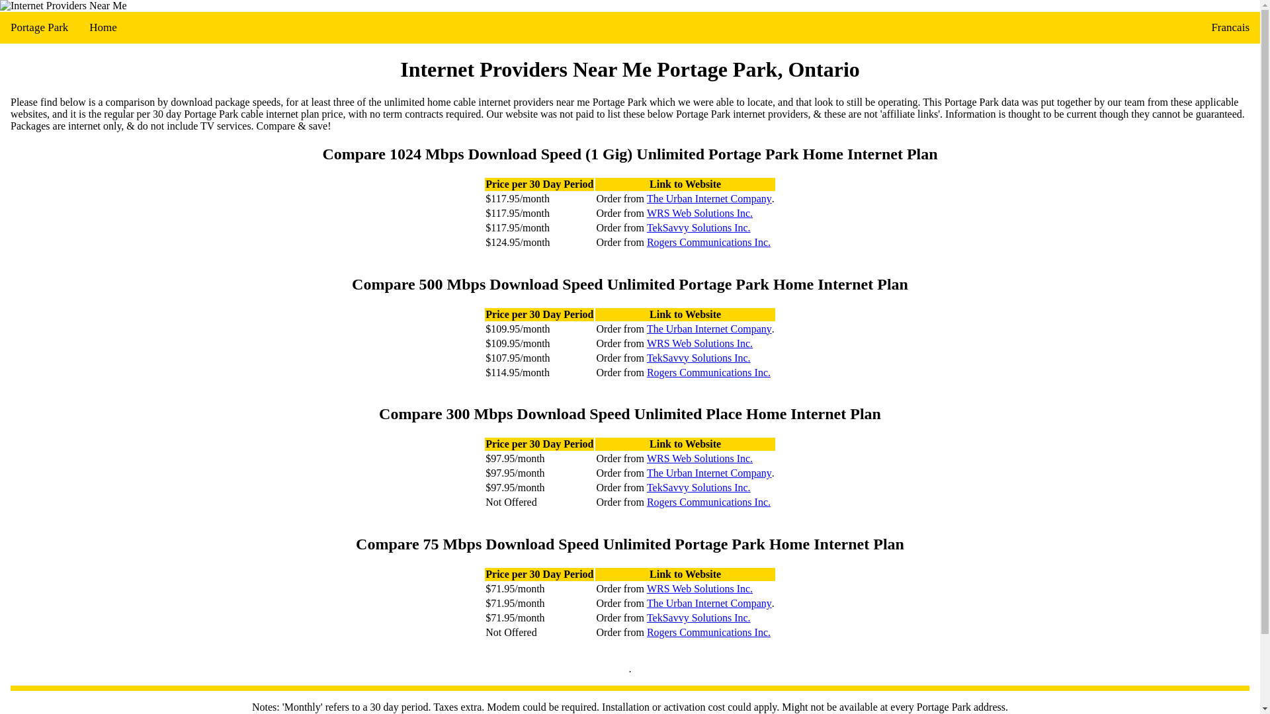  I want to click on TekSavvy Solutions Inc., so click(698, 227).